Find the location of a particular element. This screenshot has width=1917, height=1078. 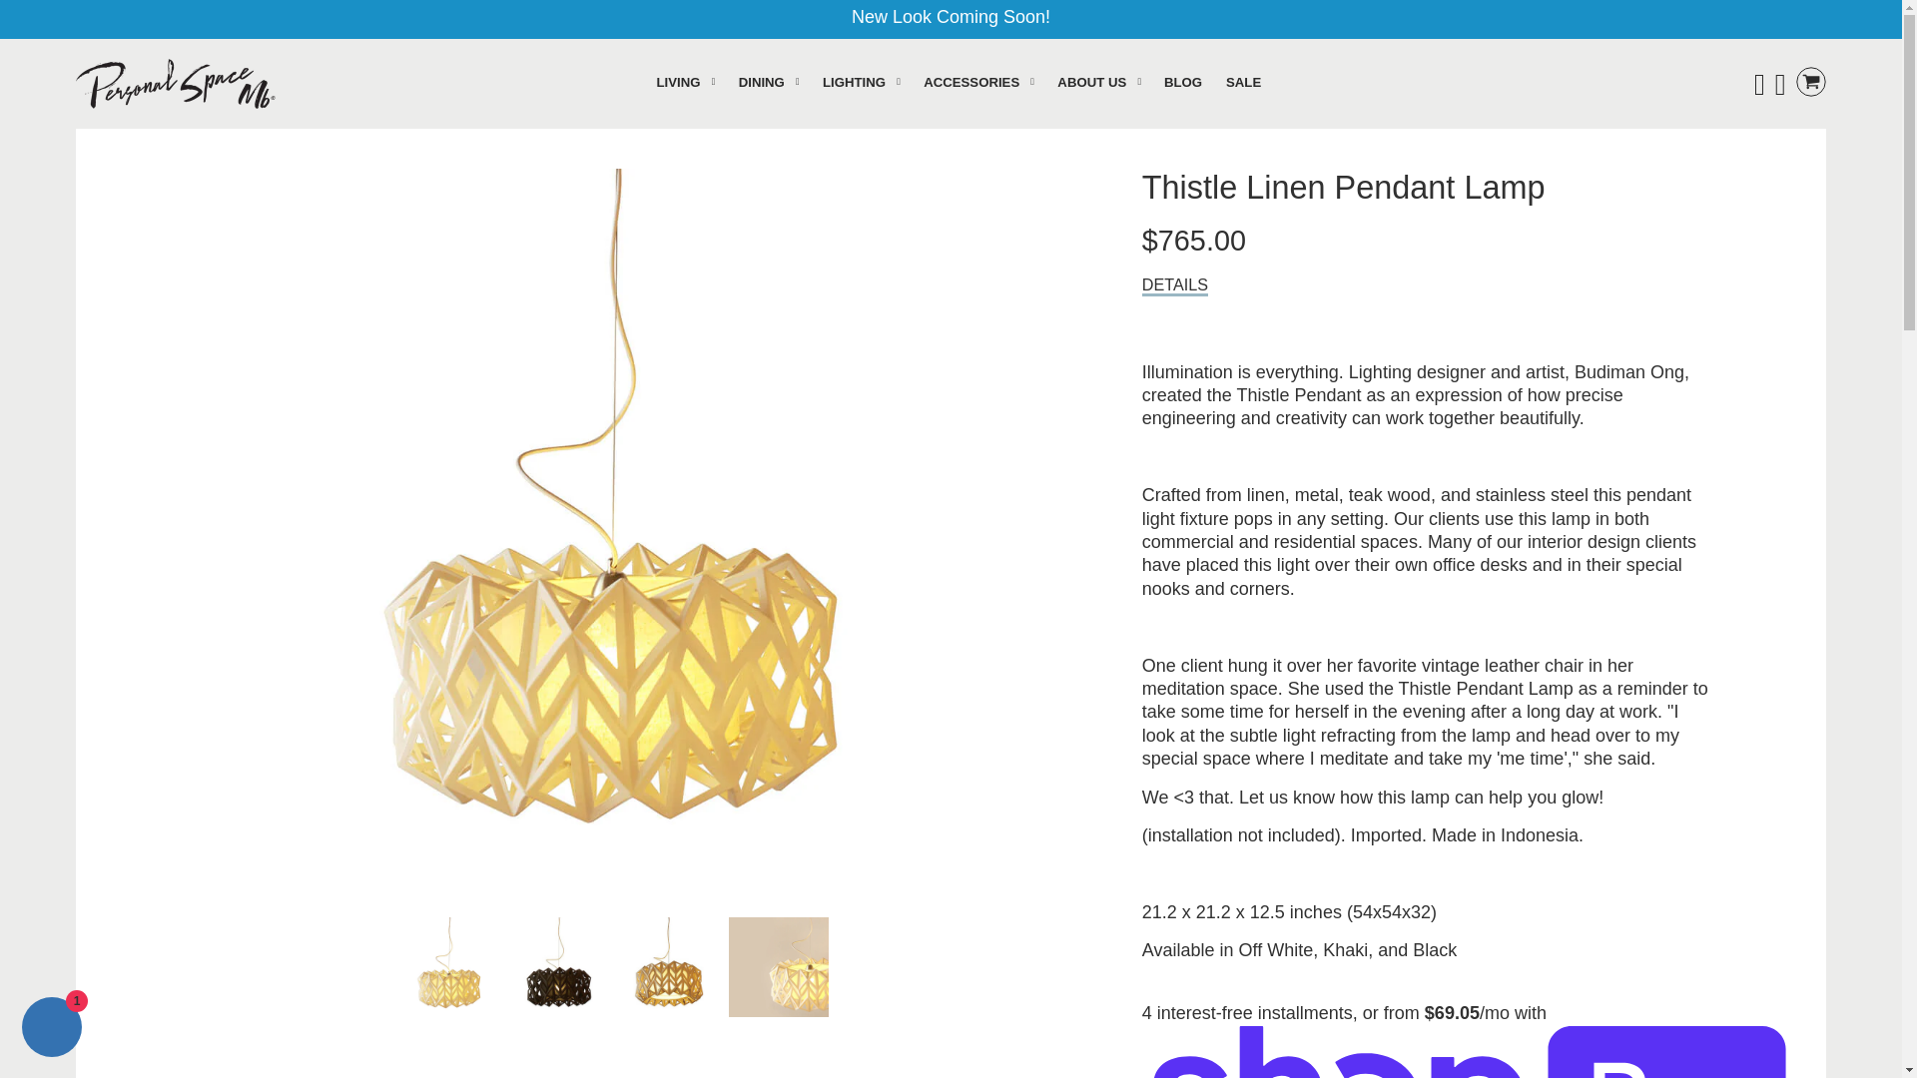

LIGHTING is located at coordinates (862, 82).